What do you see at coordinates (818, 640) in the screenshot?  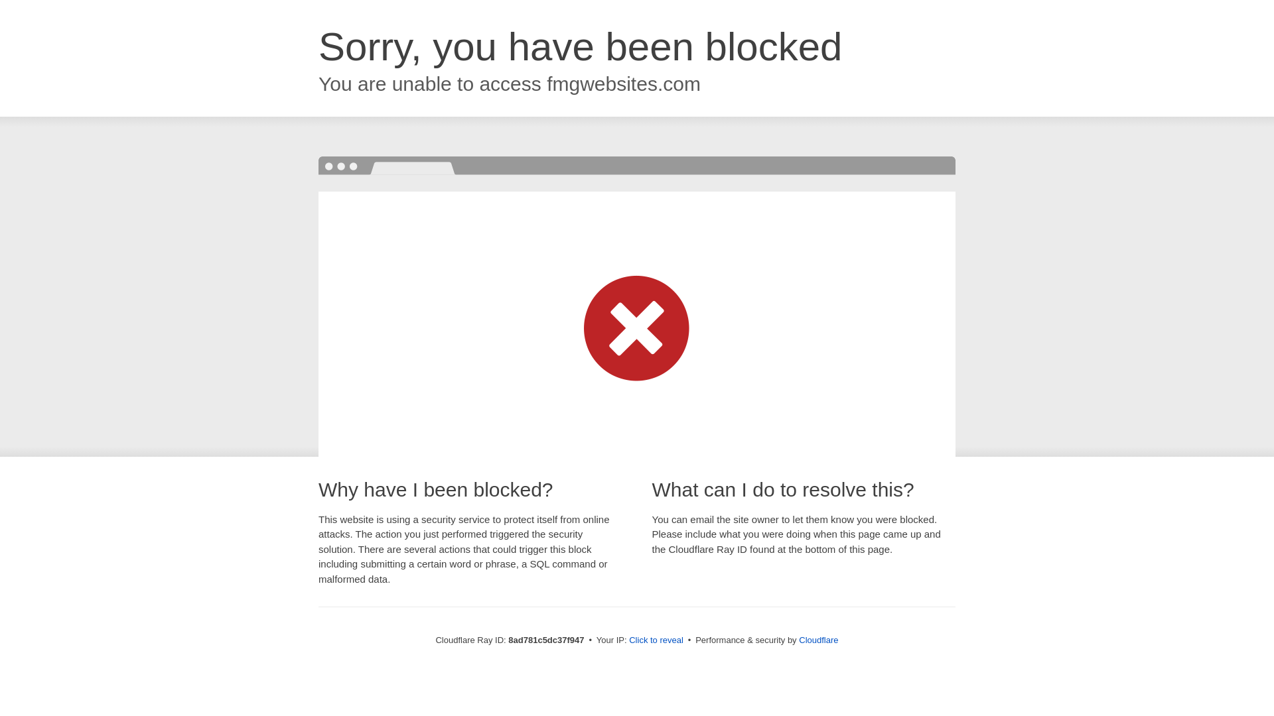 I see `Cloudflare` at bounding box center [818, 640].